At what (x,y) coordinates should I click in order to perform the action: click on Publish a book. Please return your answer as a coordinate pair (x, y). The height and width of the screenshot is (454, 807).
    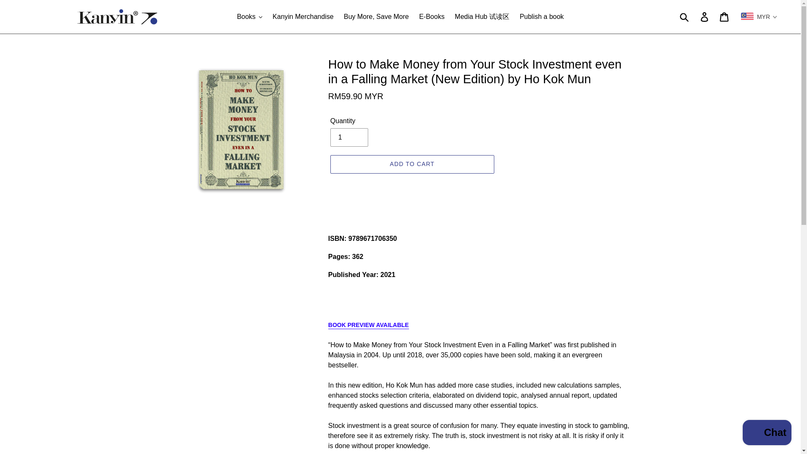
    Looking at the image, I should click on (541, 17).